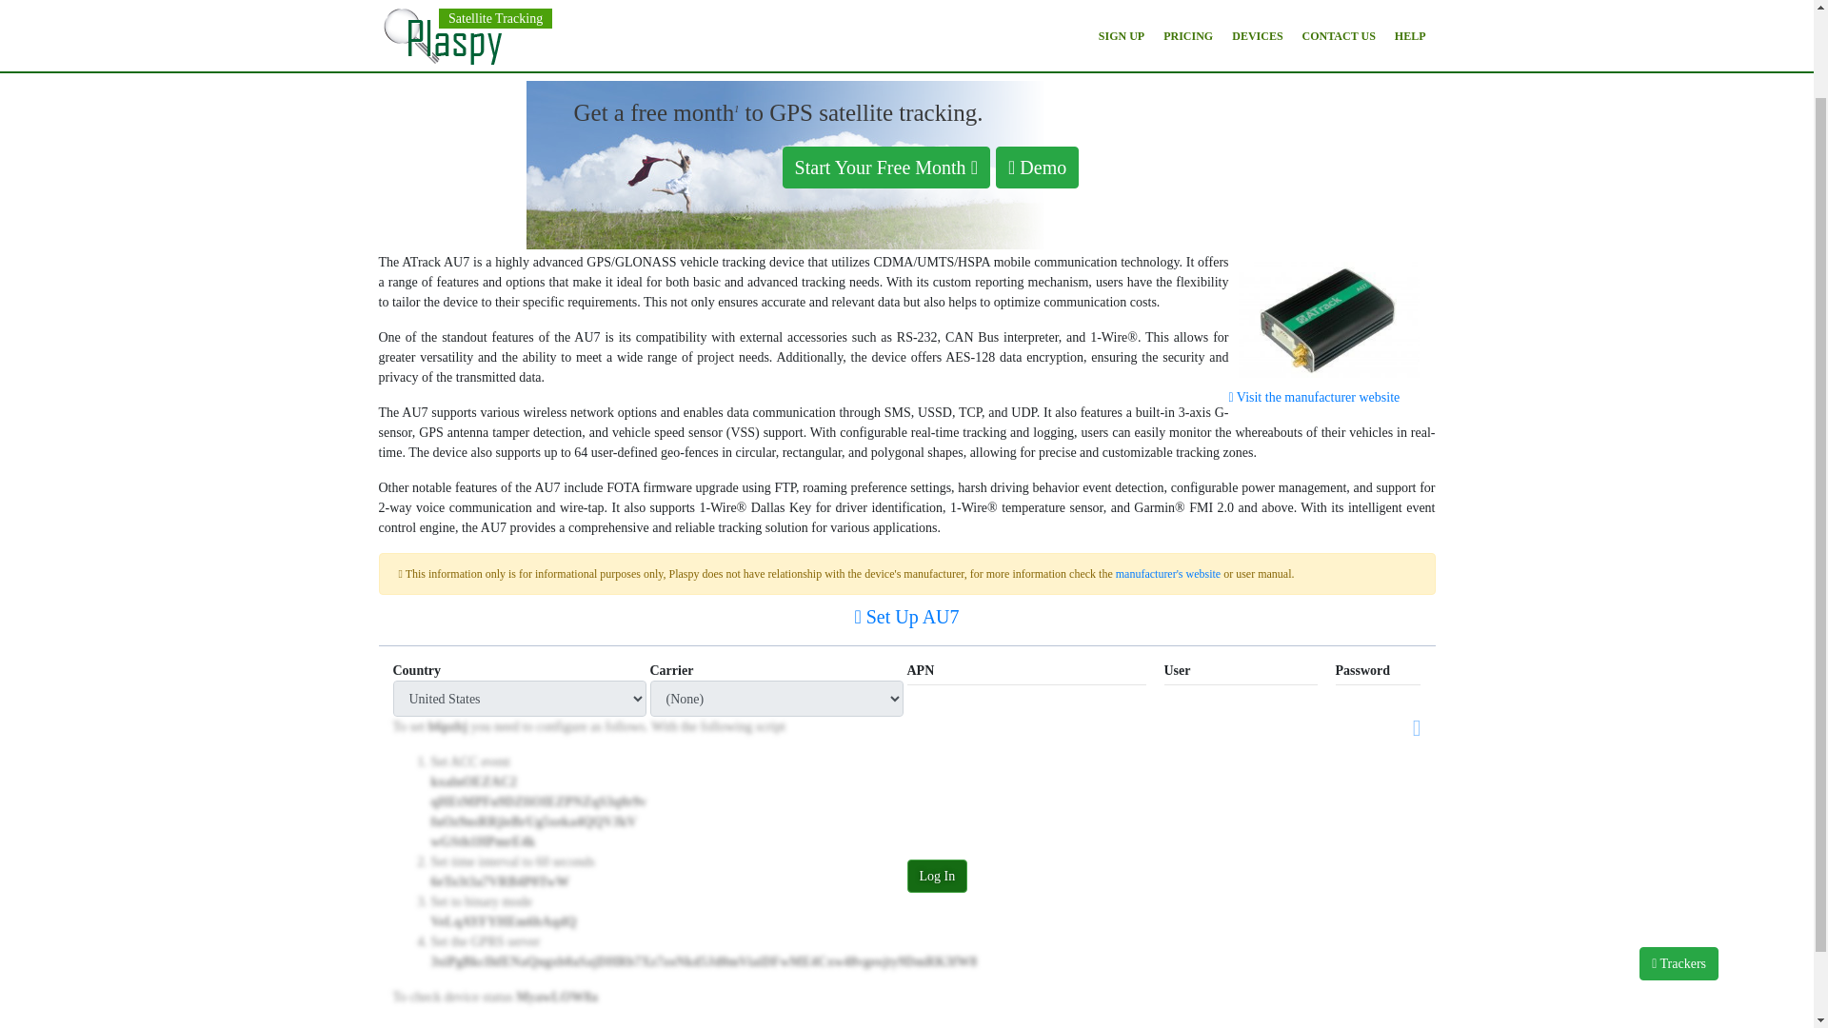  What do you see at coordinates (1679, 861) in the screenshot?
I see `Trackers` at bounding box center [1679, 861].